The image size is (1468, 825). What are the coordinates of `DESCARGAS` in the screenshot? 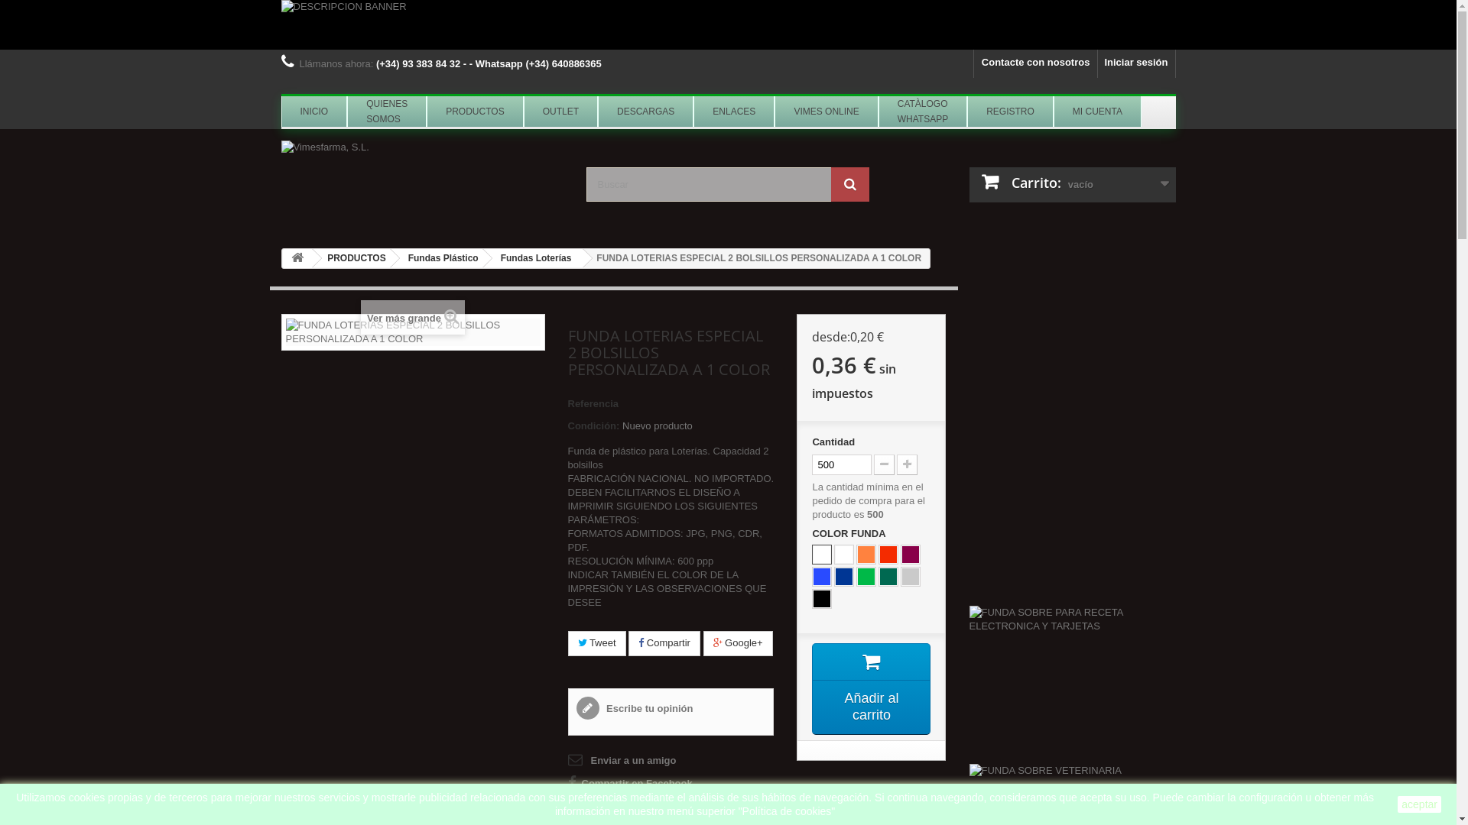 It's located at (645, 112).